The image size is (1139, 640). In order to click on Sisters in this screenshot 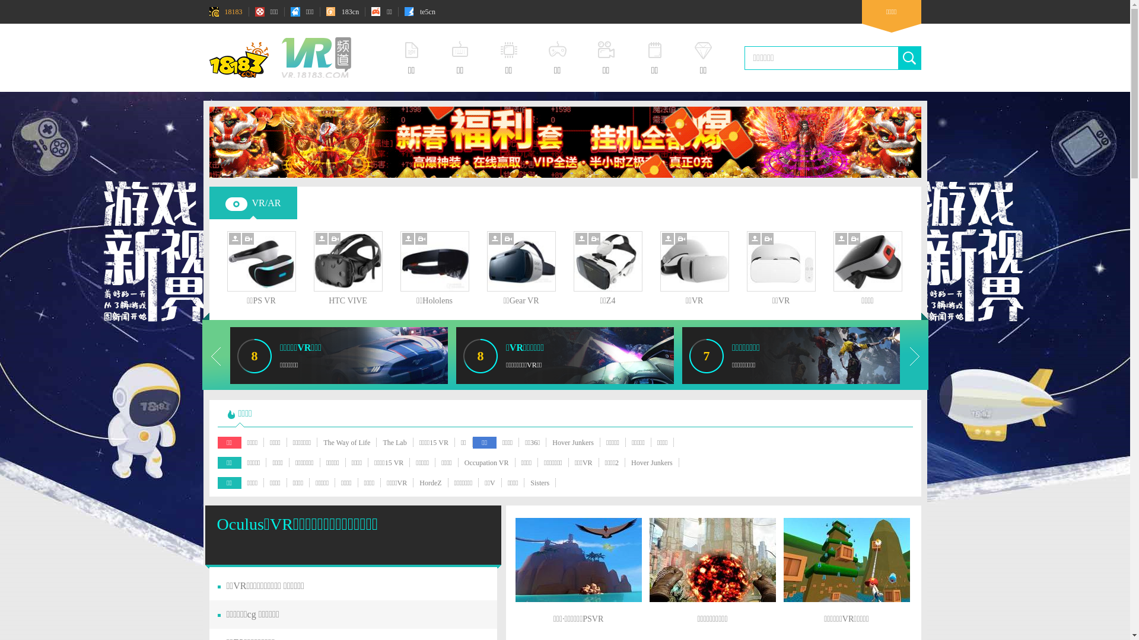, I will do `click(540, 483)`.